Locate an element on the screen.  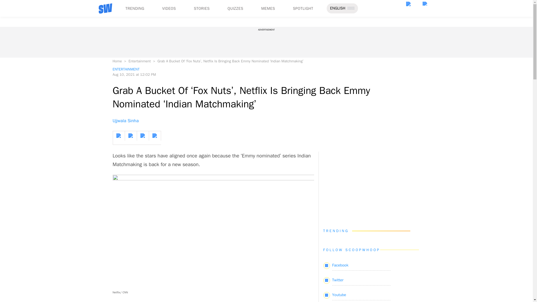
TRENDING is located at coordinates (134, 8).